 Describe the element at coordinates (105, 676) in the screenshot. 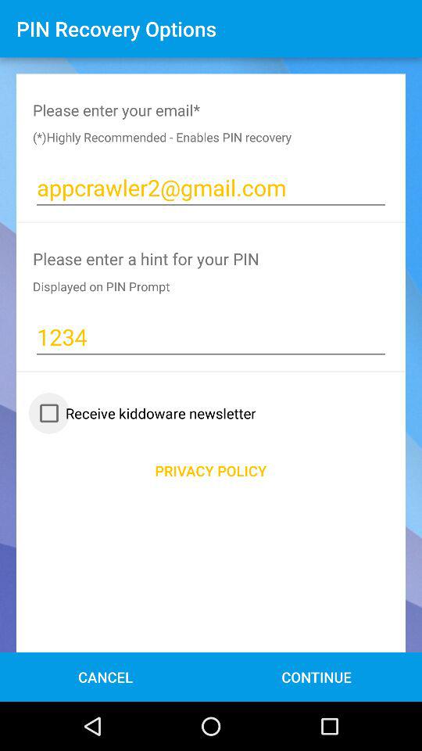

I see `jump until the cancel` at that location.